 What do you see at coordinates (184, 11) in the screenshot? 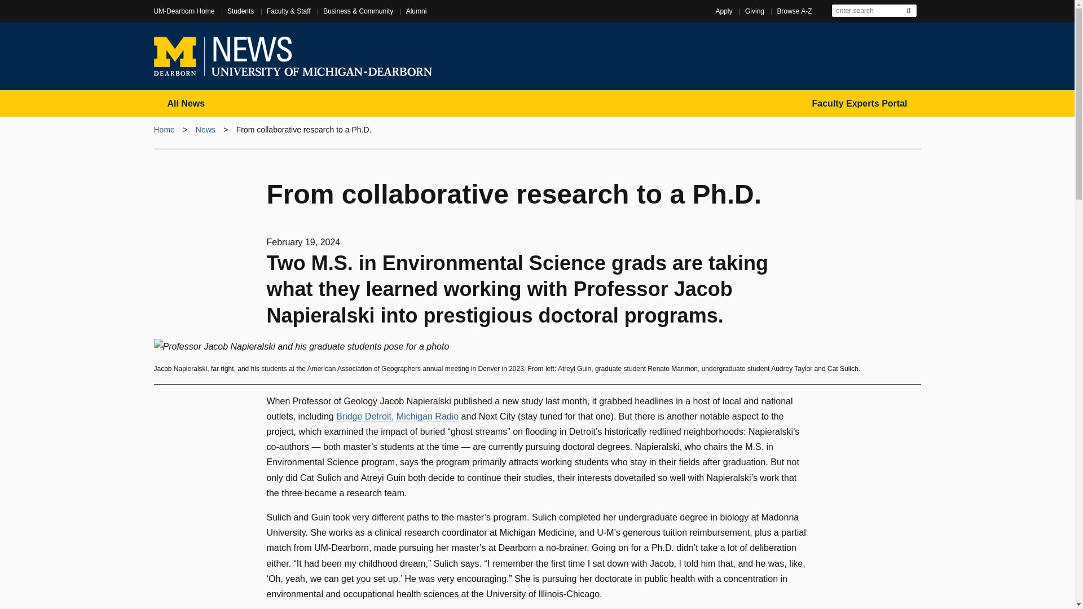
I see `UM-Dearborn Home` at bounding box center [184, 11].